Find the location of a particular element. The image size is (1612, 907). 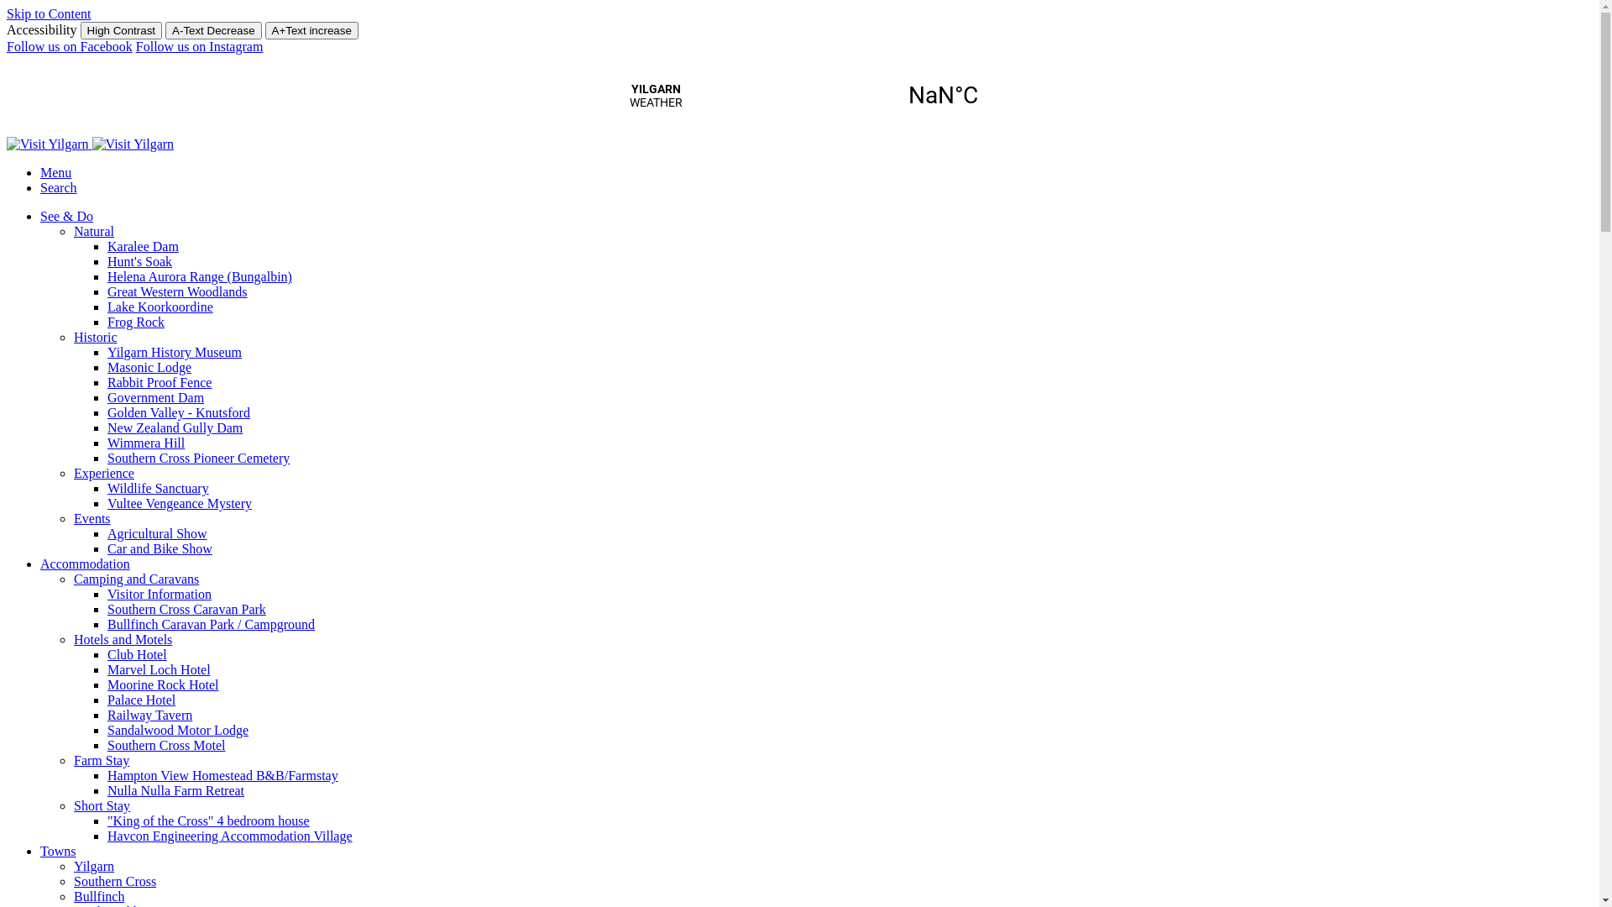

Bullfinch Caravan Park / Campground is located at coordinates (212, 625).